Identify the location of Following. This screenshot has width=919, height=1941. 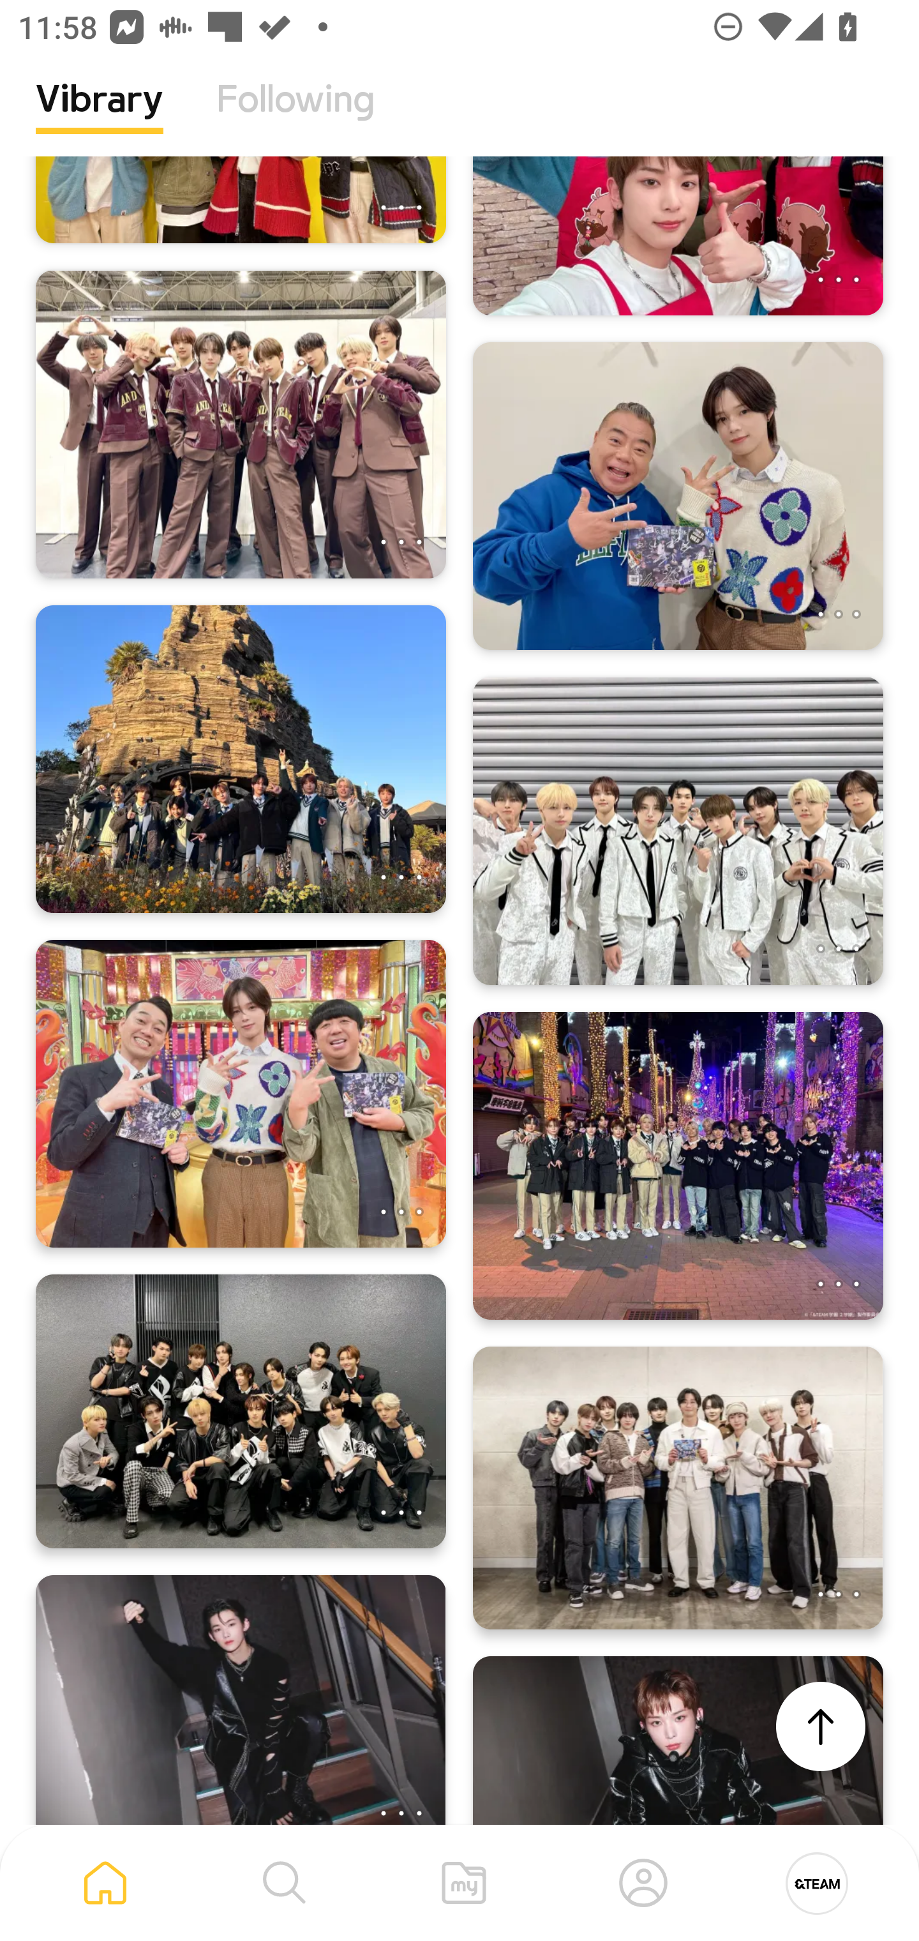
(295, 118).